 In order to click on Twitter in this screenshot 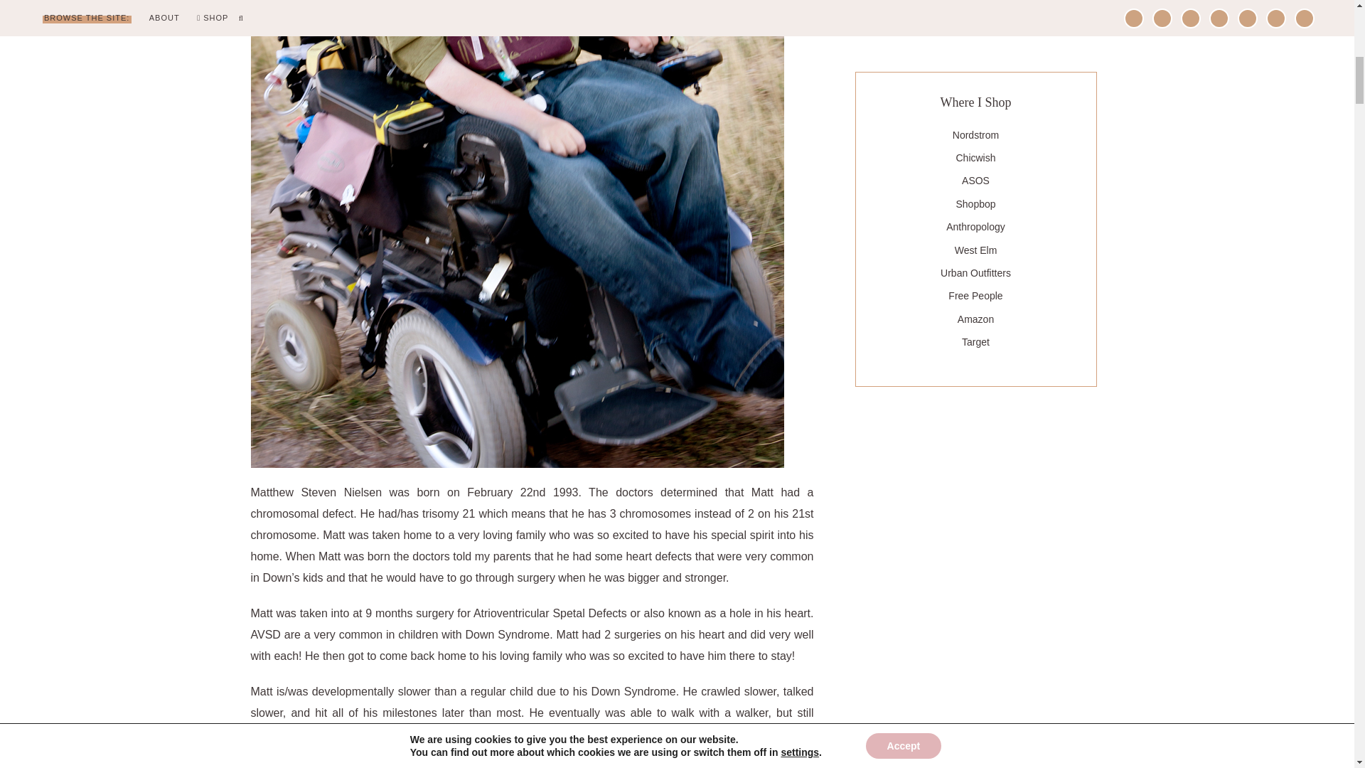, I will do `click(1021, 18)`.